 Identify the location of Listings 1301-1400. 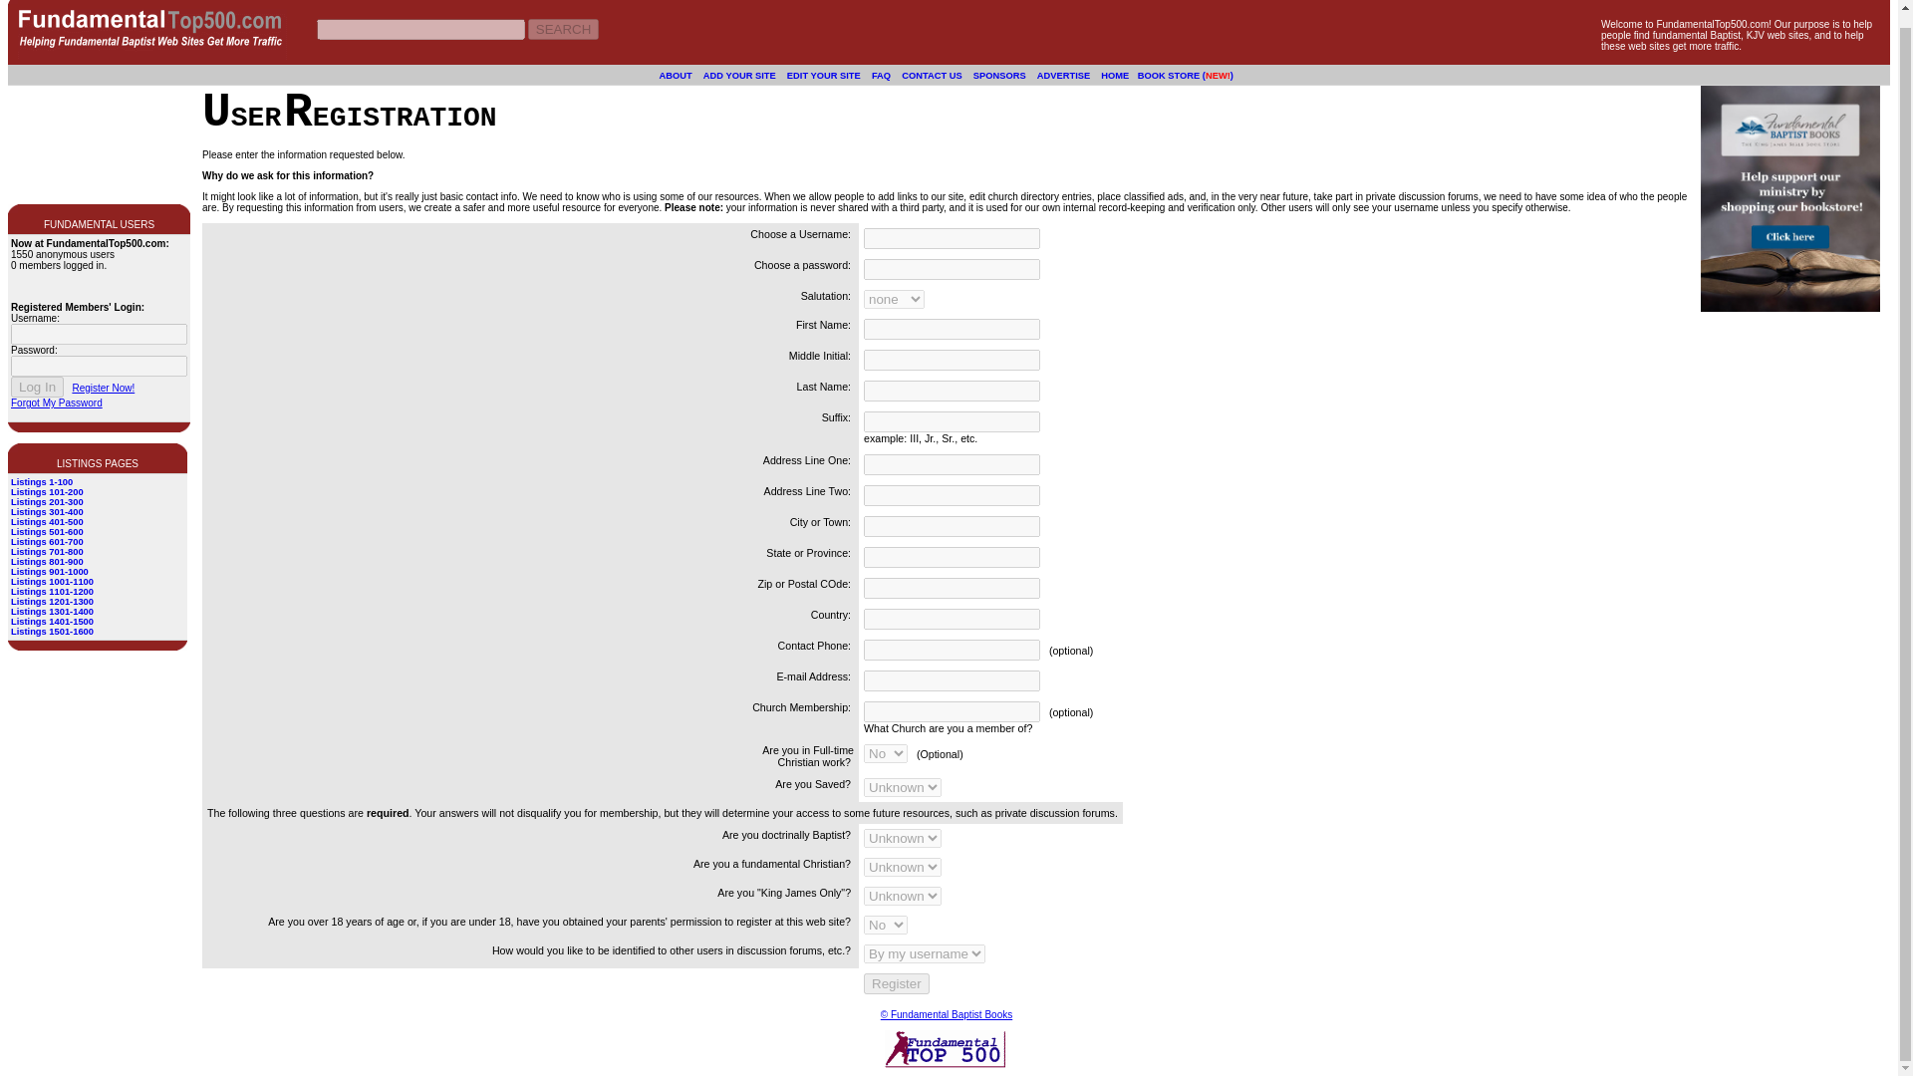
(52, 612).